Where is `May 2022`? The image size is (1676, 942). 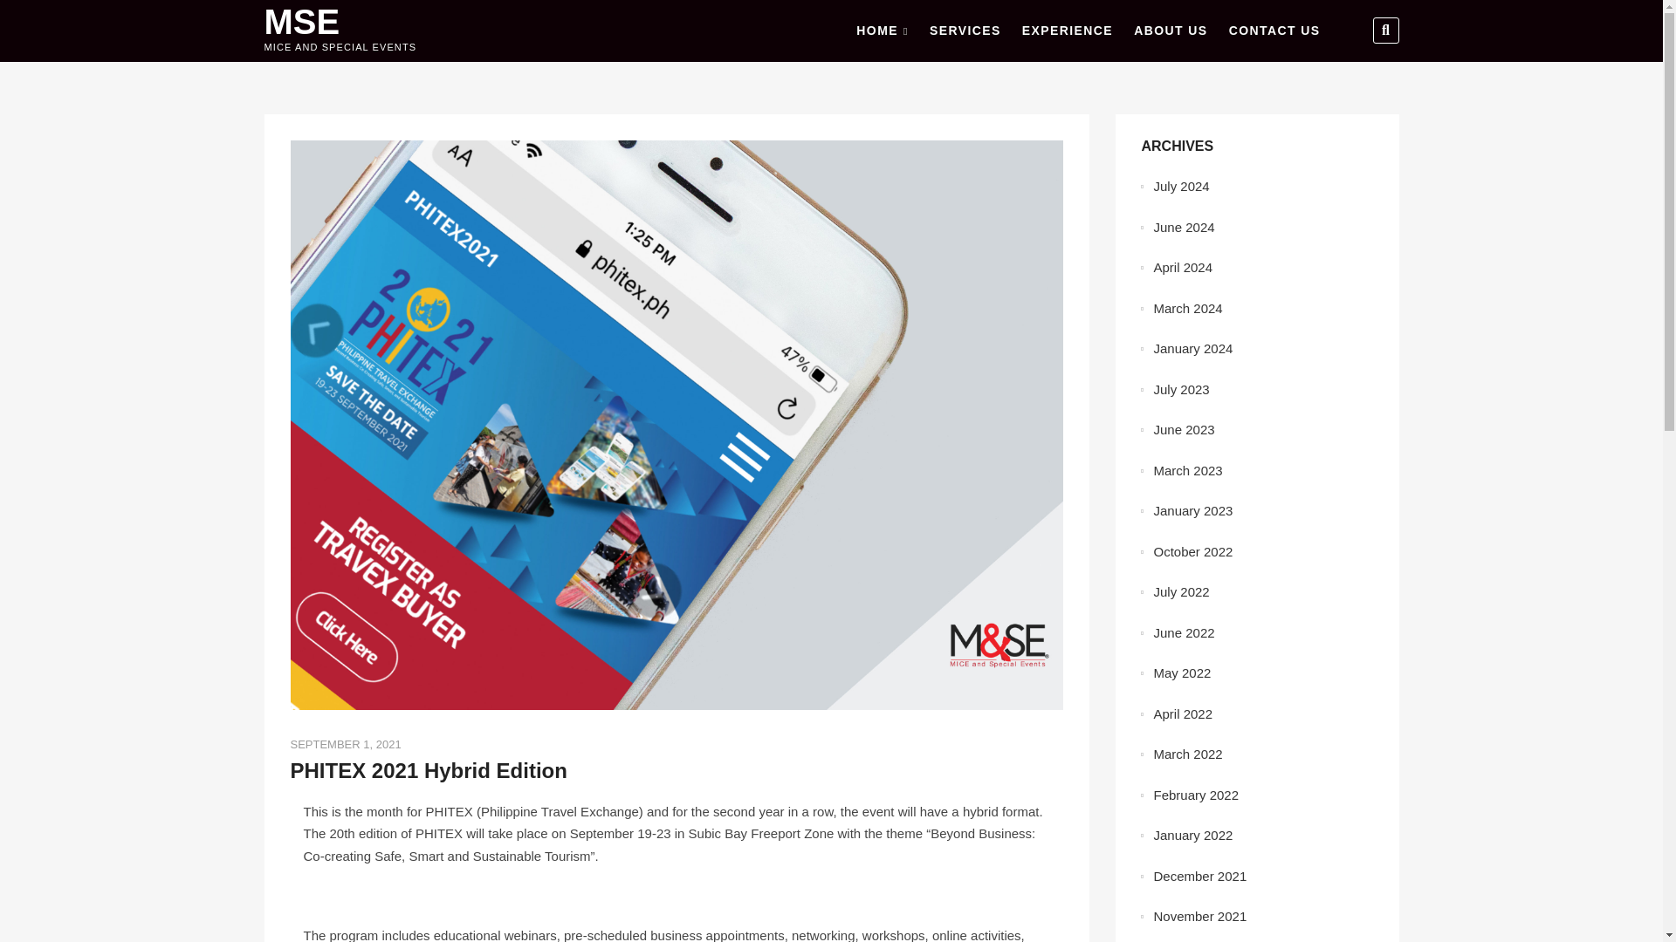 May 2022 is located at coordinates (1183, 672).